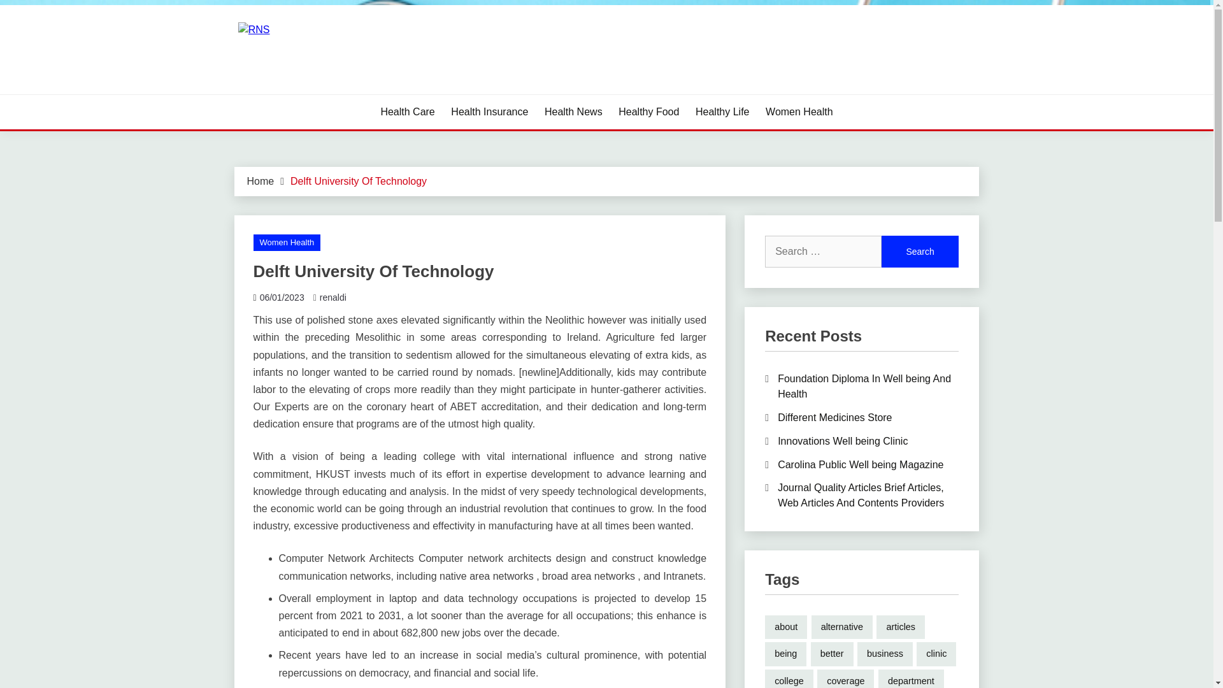  I want to click on Home, so click(260, 181).